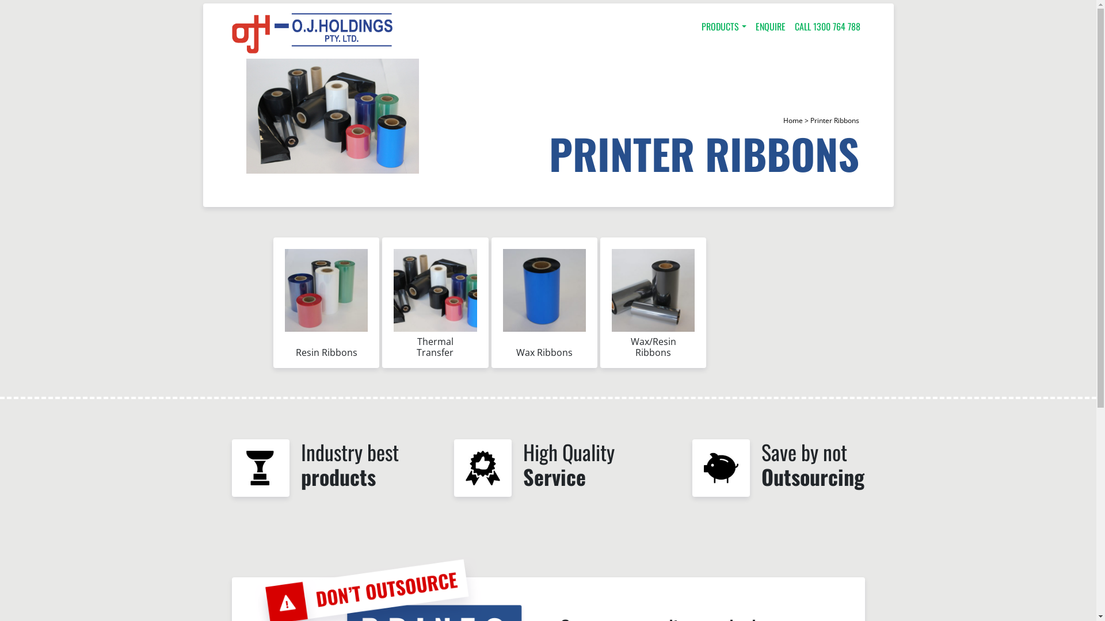  What do you see at coordinates (792, 121) in the screenshot?
I see `Home` at bounding box center [792, 121].